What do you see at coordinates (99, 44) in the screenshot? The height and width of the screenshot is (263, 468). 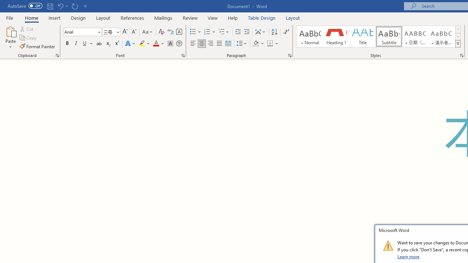 I see `Strikethrough` at bounding box center [99, 44].